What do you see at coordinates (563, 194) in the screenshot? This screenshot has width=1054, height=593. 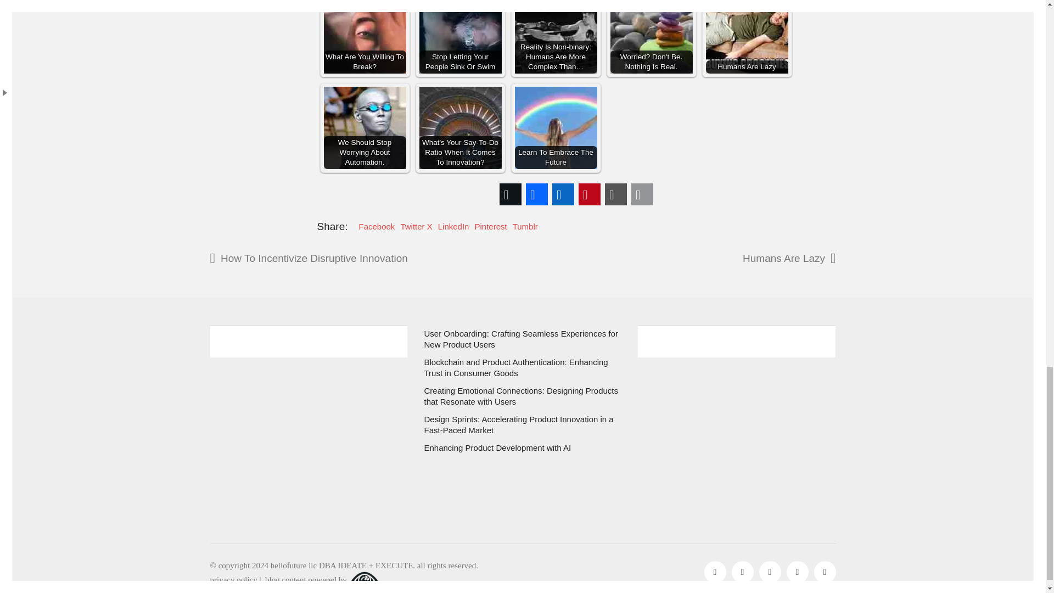 I see `LinkedIn` at bounding box center [563, 194].